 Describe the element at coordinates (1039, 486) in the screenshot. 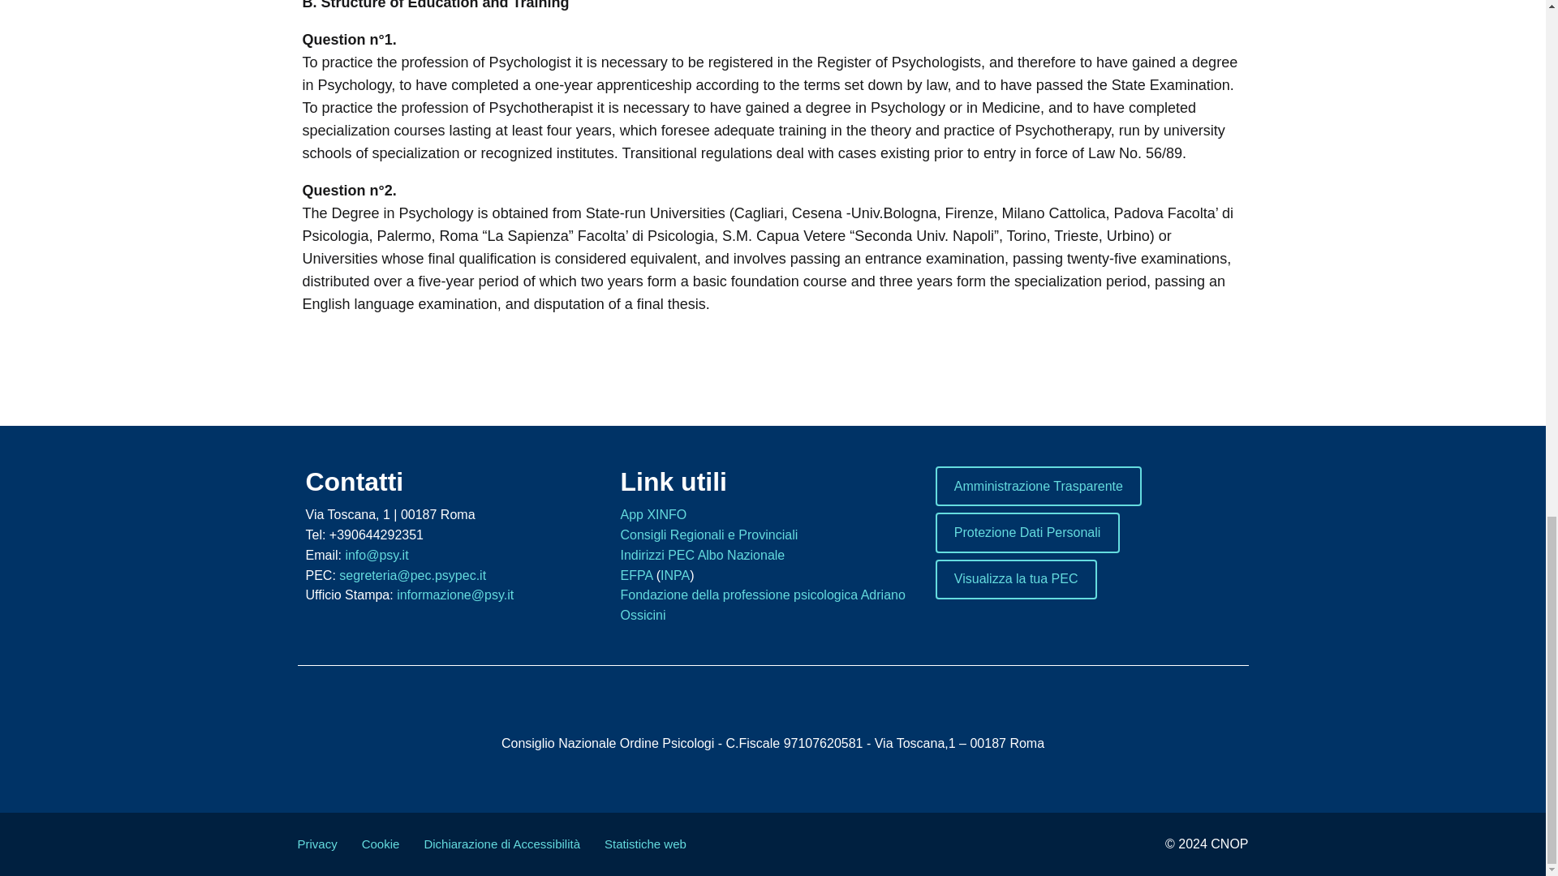

I see `Amministrazione Trasparente` at that location.